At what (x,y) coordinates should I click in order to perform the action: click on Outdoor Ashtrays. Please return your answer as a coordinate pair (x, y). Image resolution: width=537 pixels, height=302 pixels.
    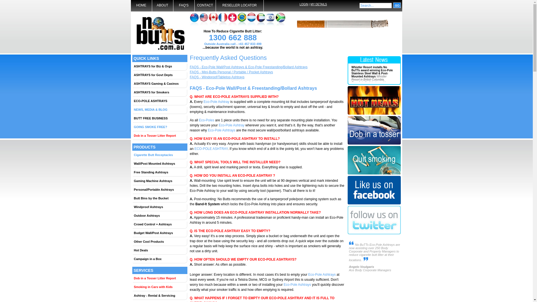
    Looking at the image, I should click on (160, 216).